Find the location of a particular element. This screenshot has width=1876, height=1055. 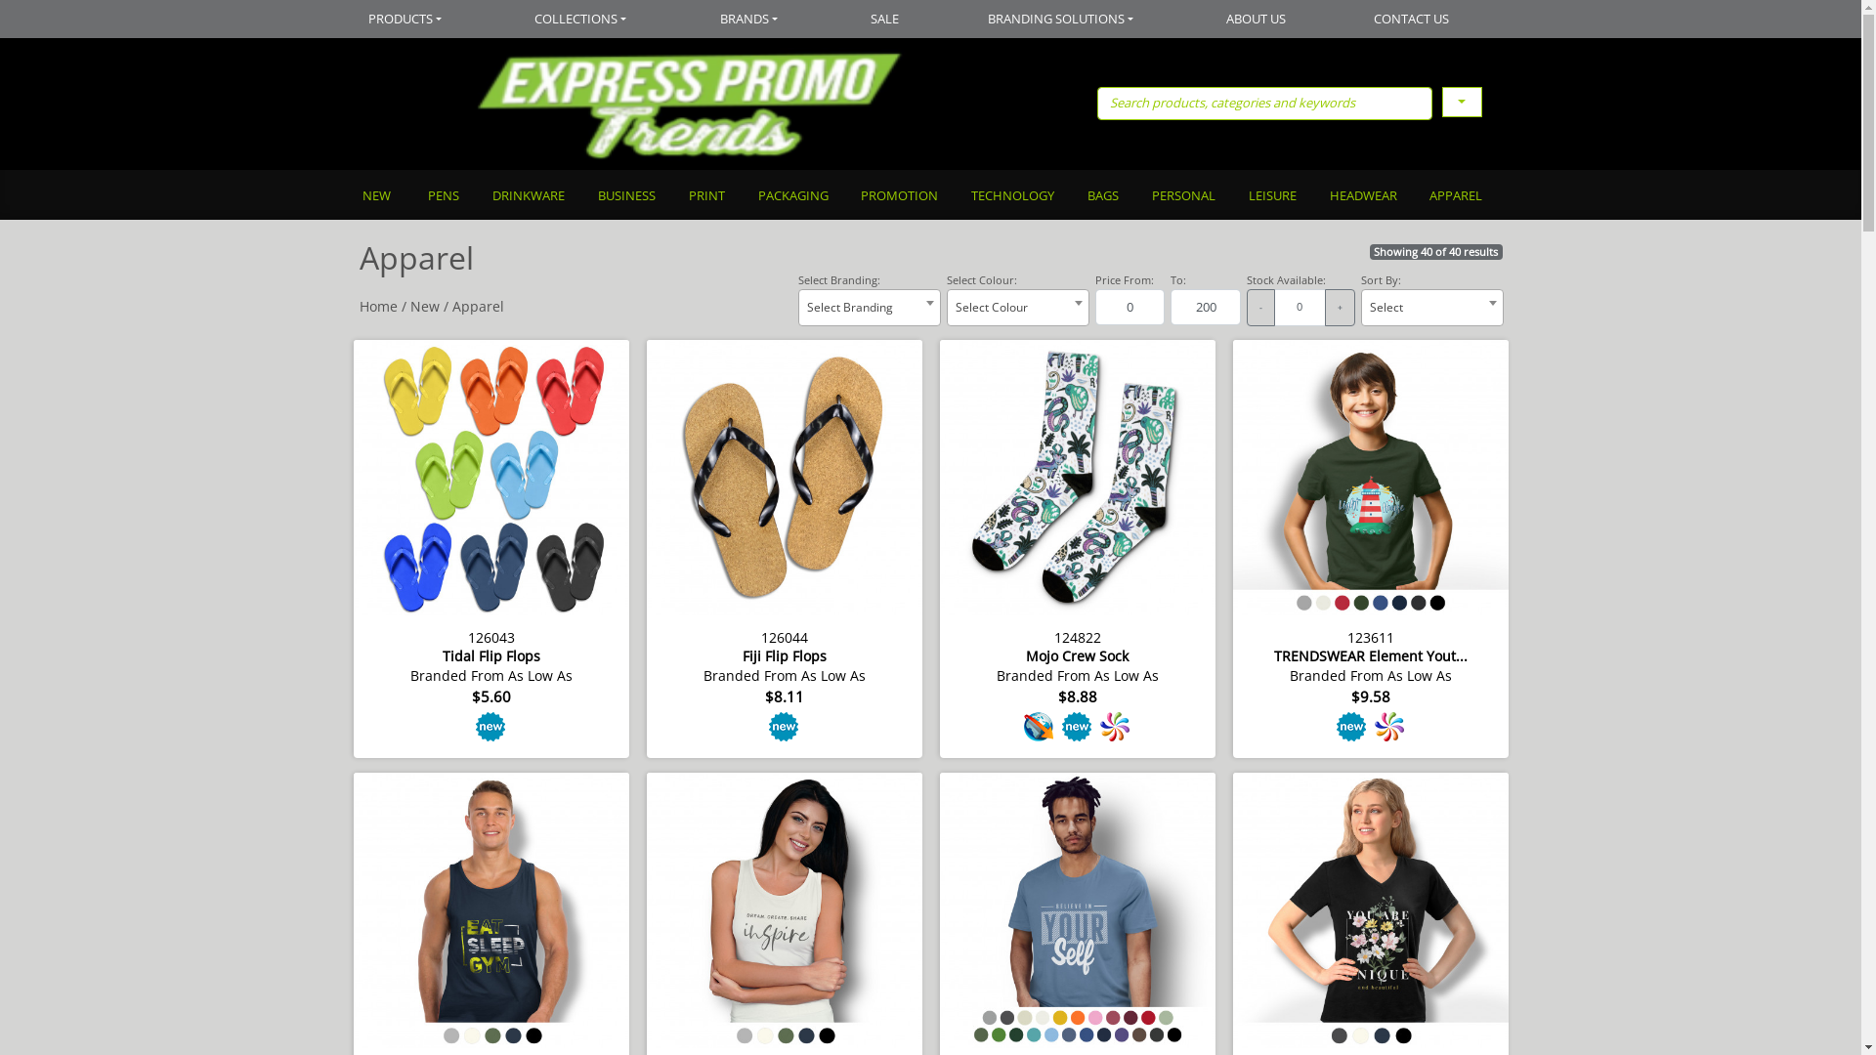

New Item. is located at coordinates (490, 727).